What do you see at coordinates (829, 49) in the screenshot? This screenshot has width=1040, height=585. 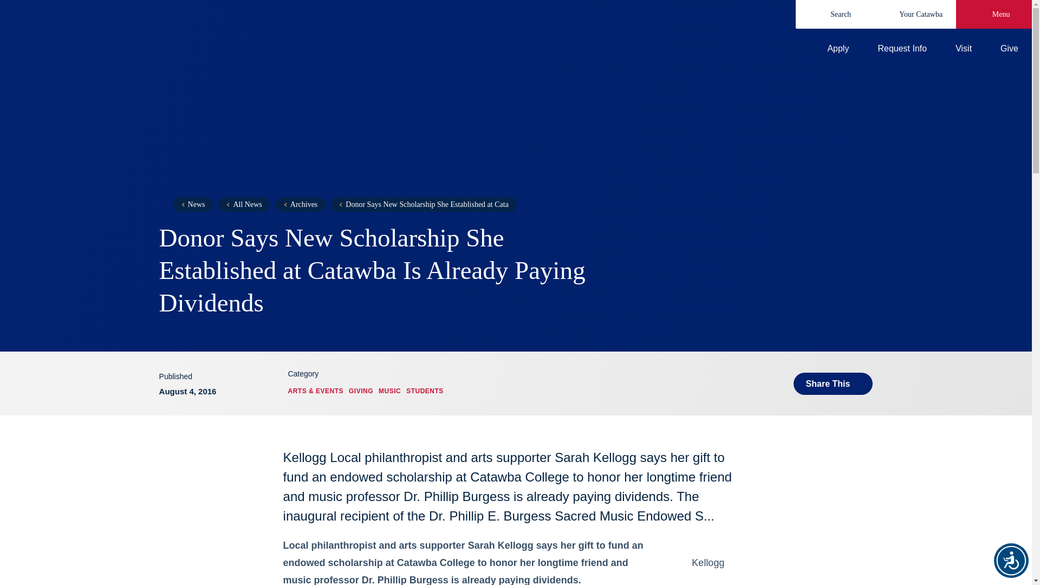 I see `Apply` at bounding box center [829, 49].